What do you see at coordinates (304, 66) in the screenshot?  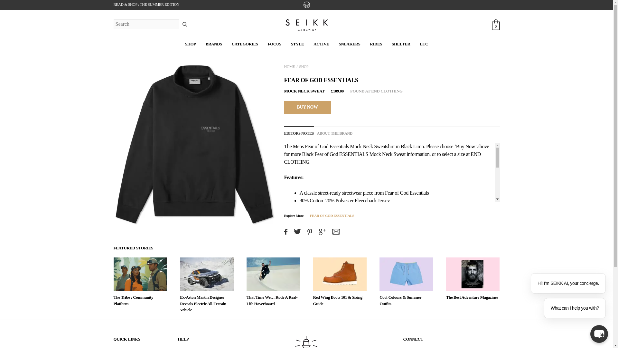 I see `SHOP` at bounding box center [304, 66].